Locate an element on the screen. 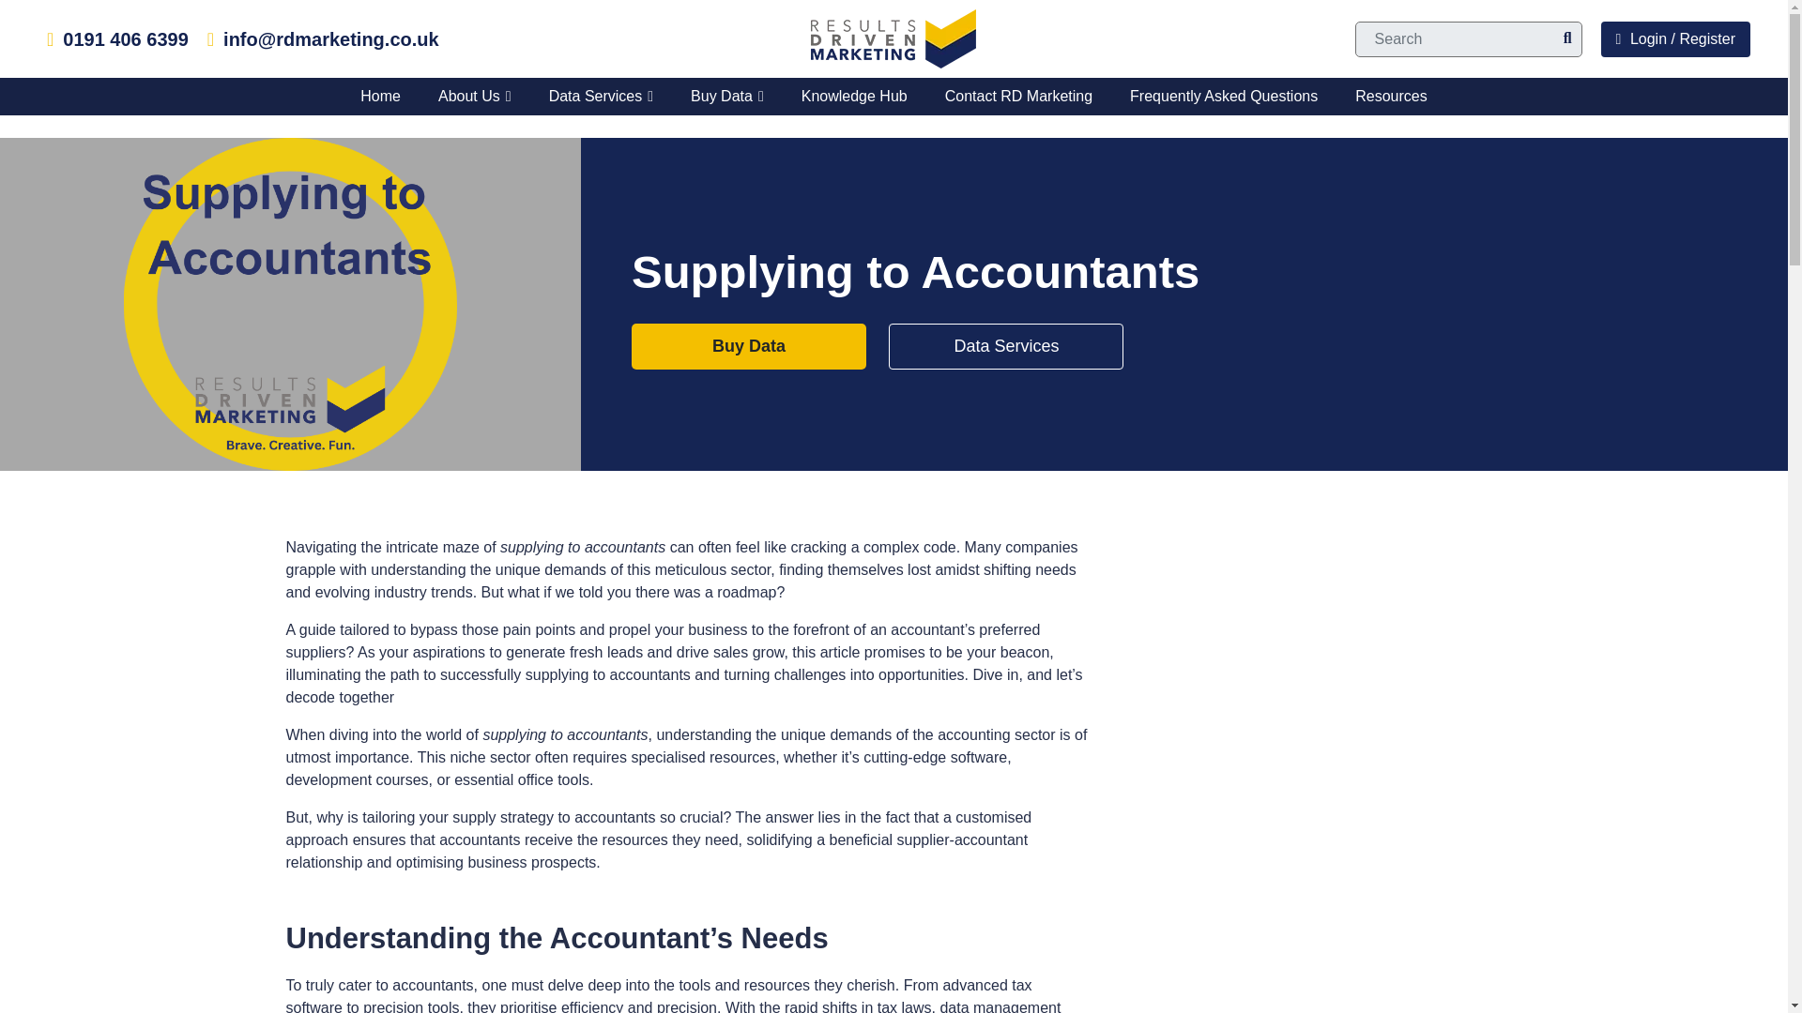 This screenshot has width=1802, height=1013. Data Services is located at coordinates (601, 97).